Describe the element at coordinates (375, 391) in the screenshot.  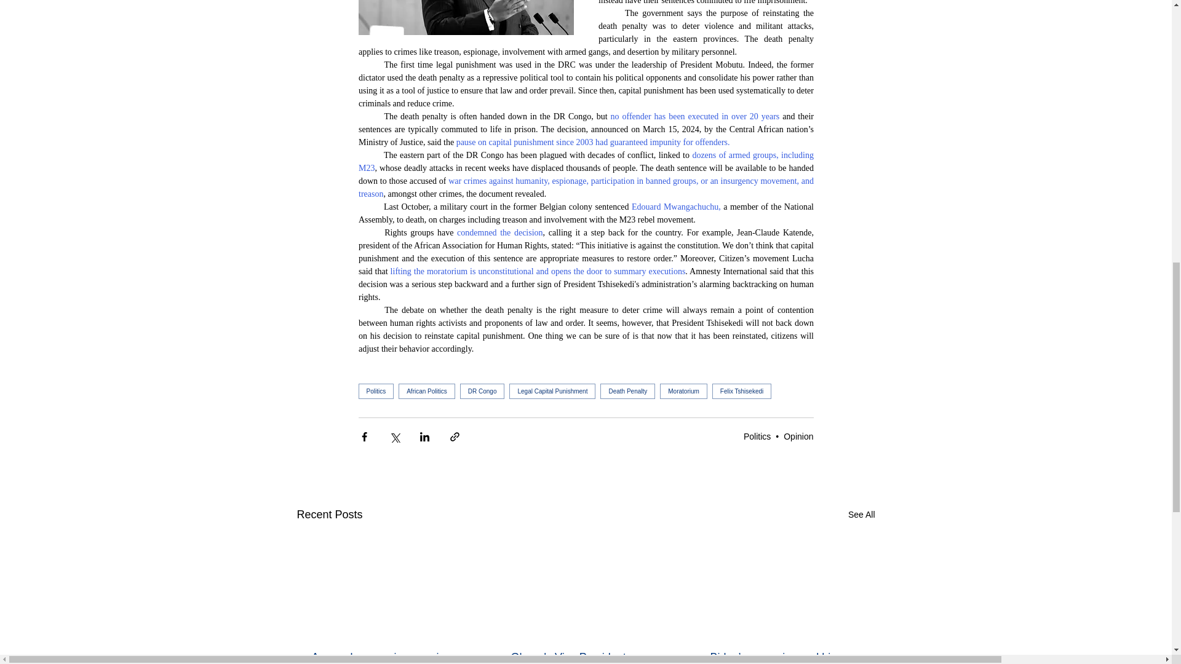
I see `Politics` at that location.